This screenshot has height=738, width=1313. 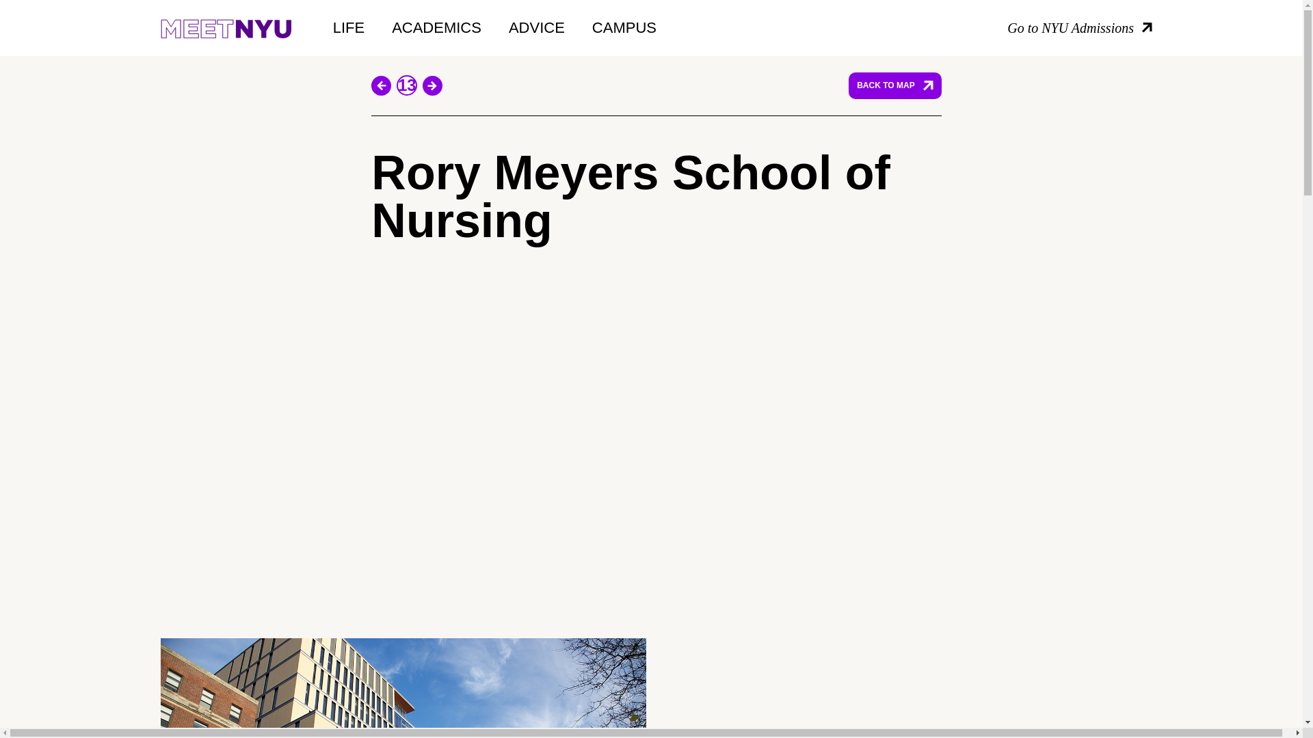 What do you see at coordinates (536, 27) in the screenshot?
I see `ADVICE` at bounding box center [536, 27].